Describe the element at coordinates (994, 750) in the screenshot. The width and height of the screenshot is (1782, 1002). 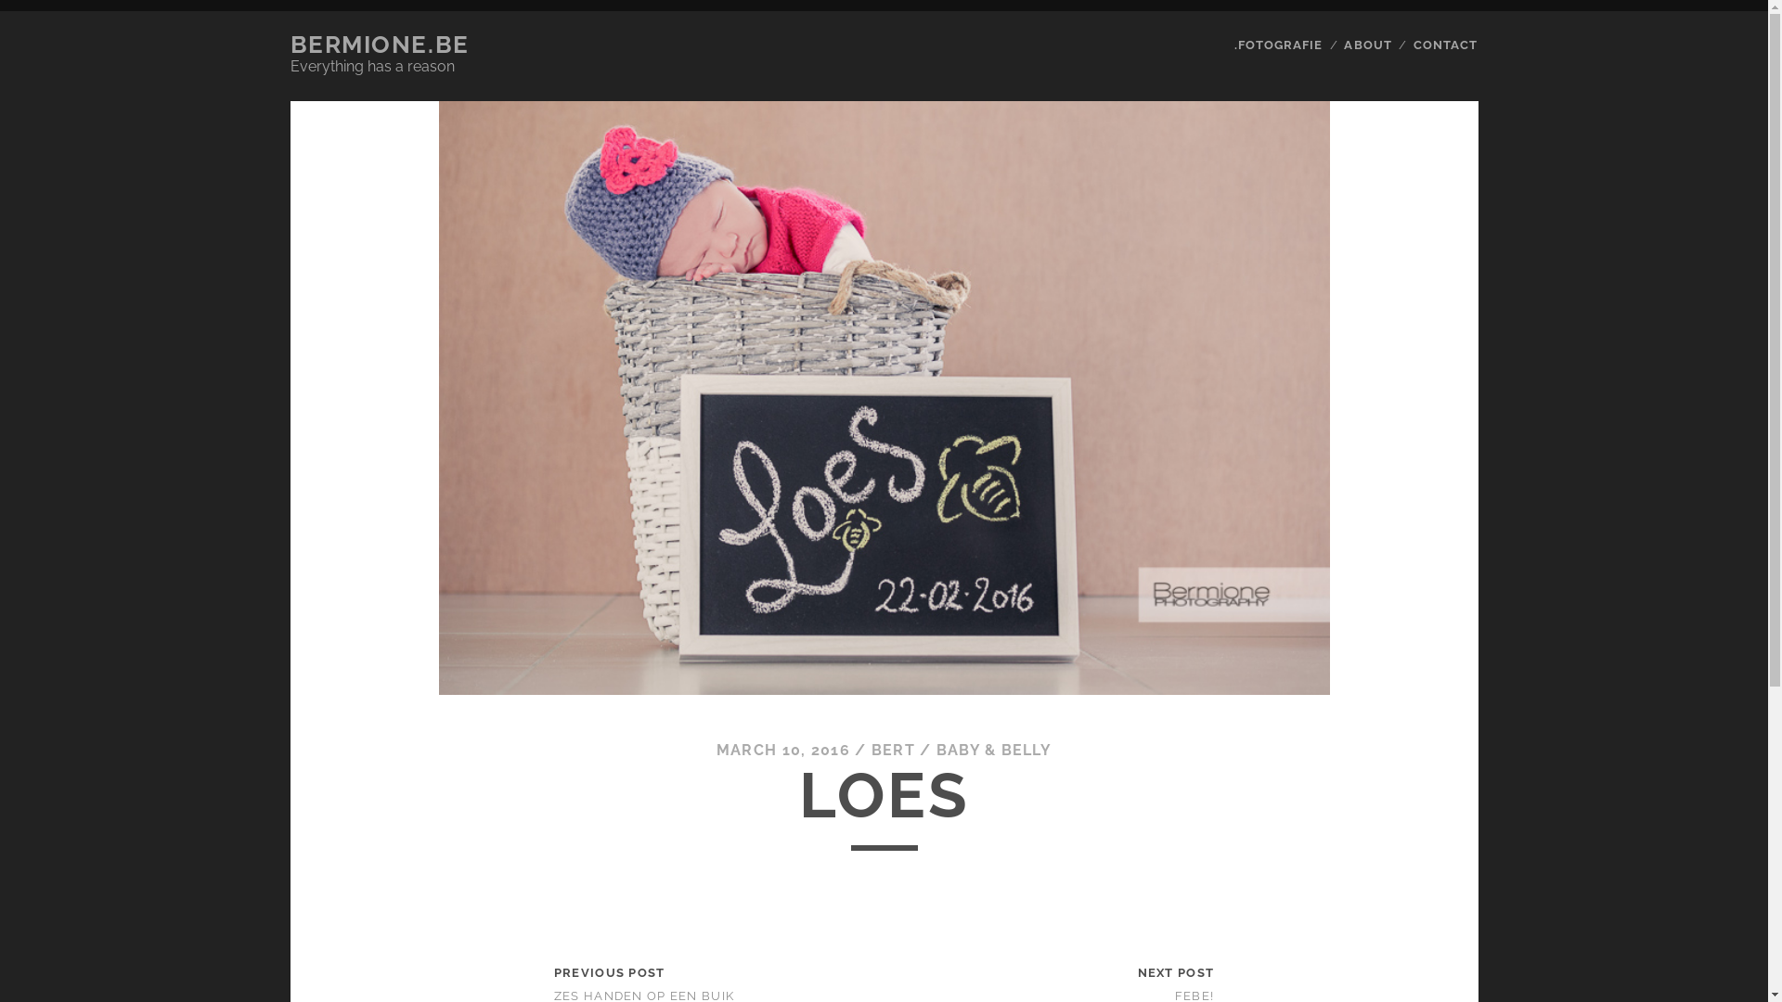
I see `BABY & BELLY` at that location.